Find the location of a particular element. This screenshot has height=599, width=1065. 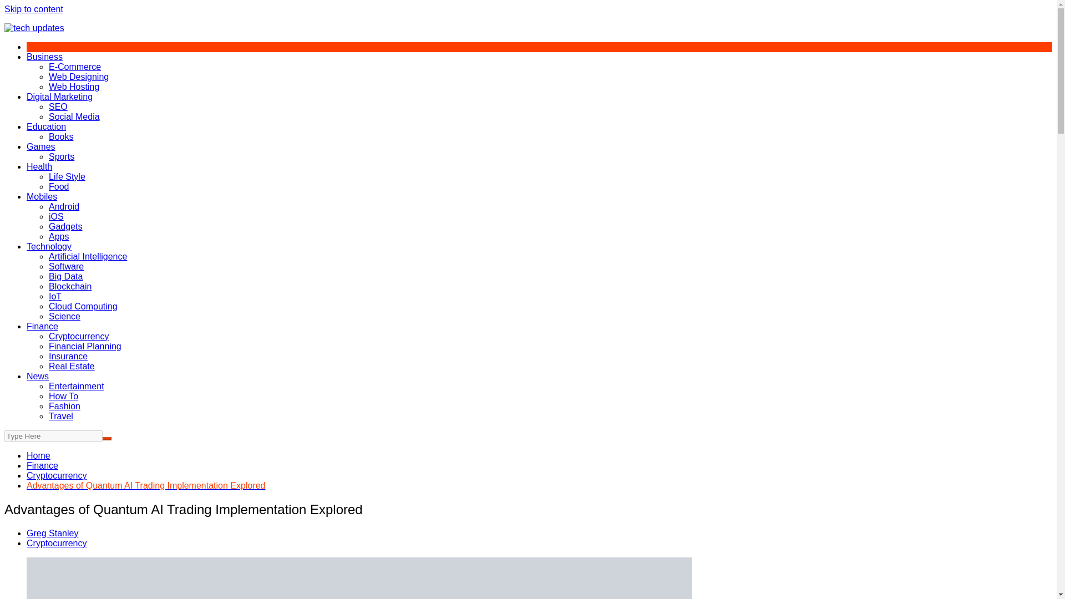

Travel is located at coordinates (61, 416).